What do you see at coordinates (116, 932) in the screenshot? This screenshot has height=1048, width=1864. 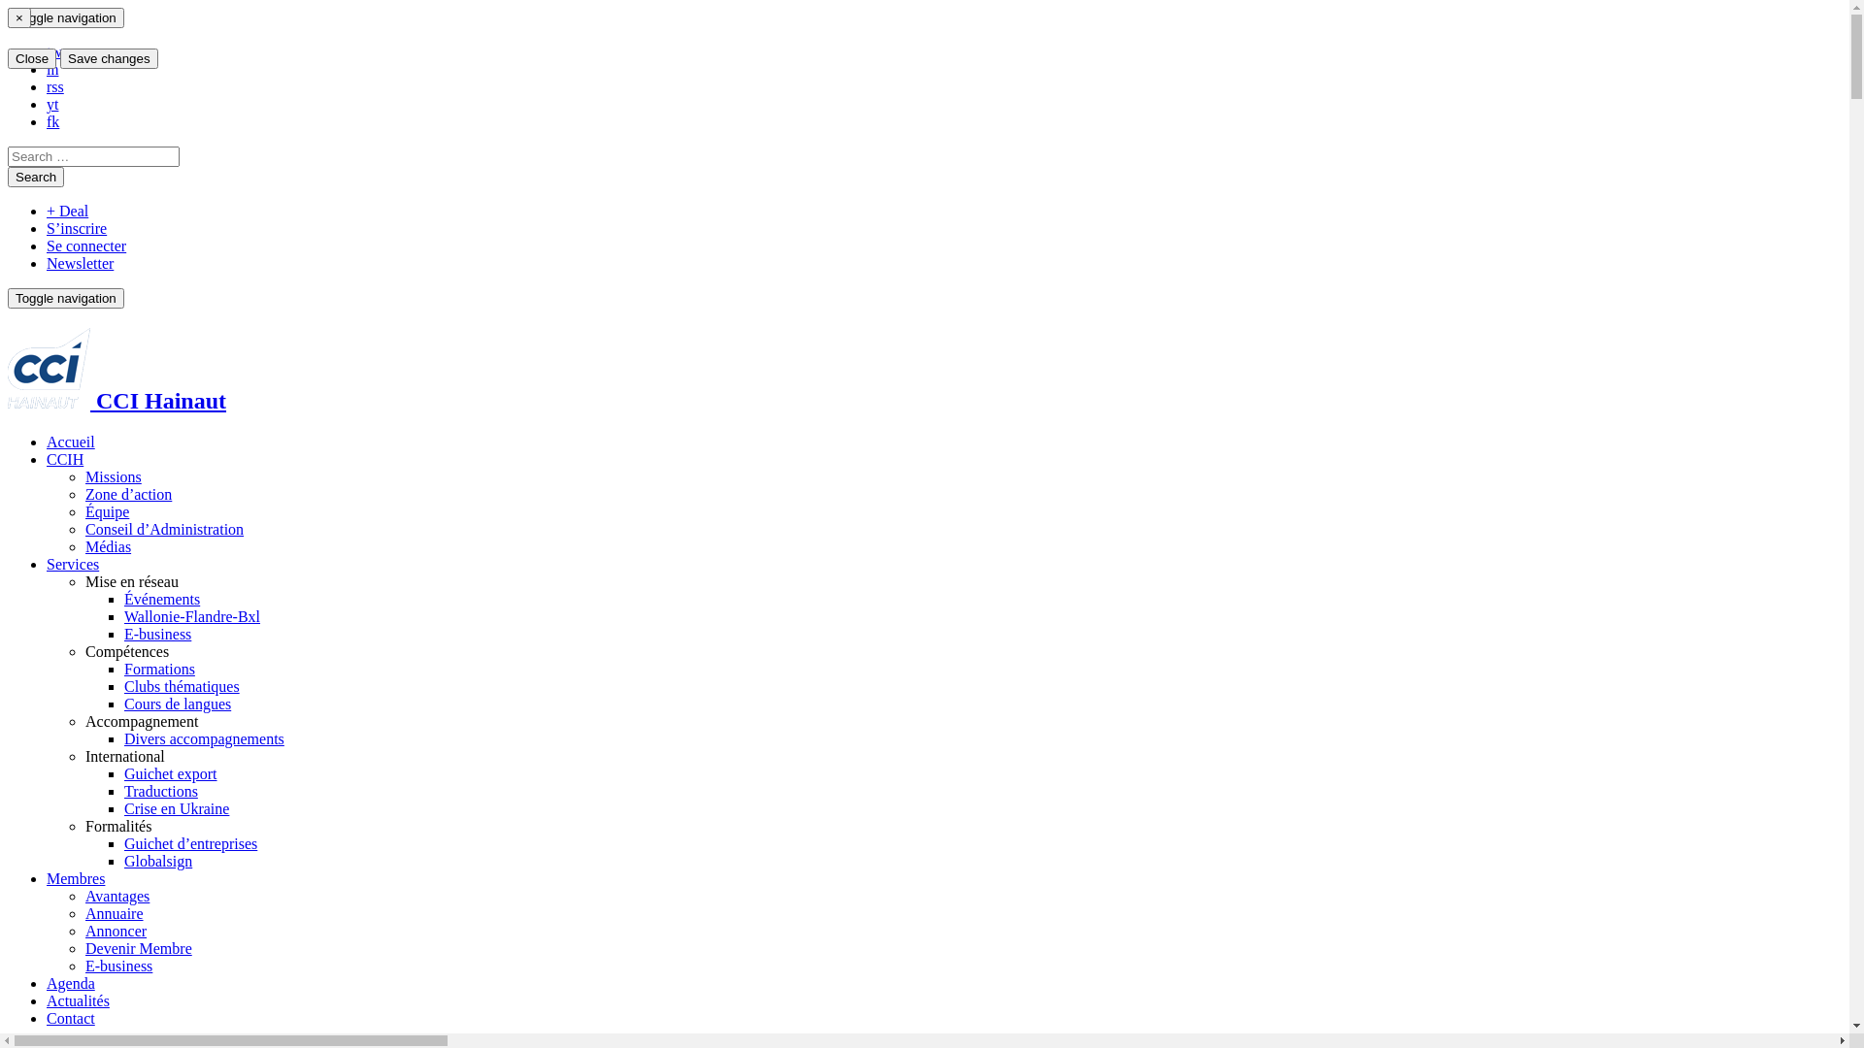 I see `Annoncer` at bounding box center [116, 932].